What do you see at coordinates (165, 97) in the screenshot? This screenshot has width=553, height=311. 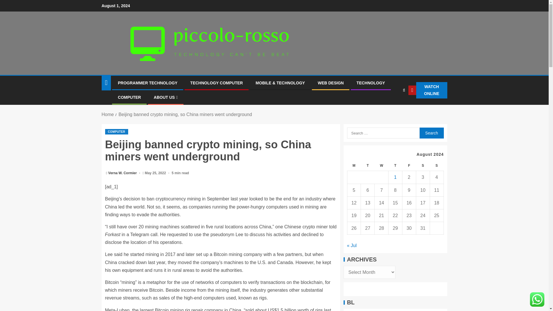 I see `ABOUT US` at bounding box center [165, 97].